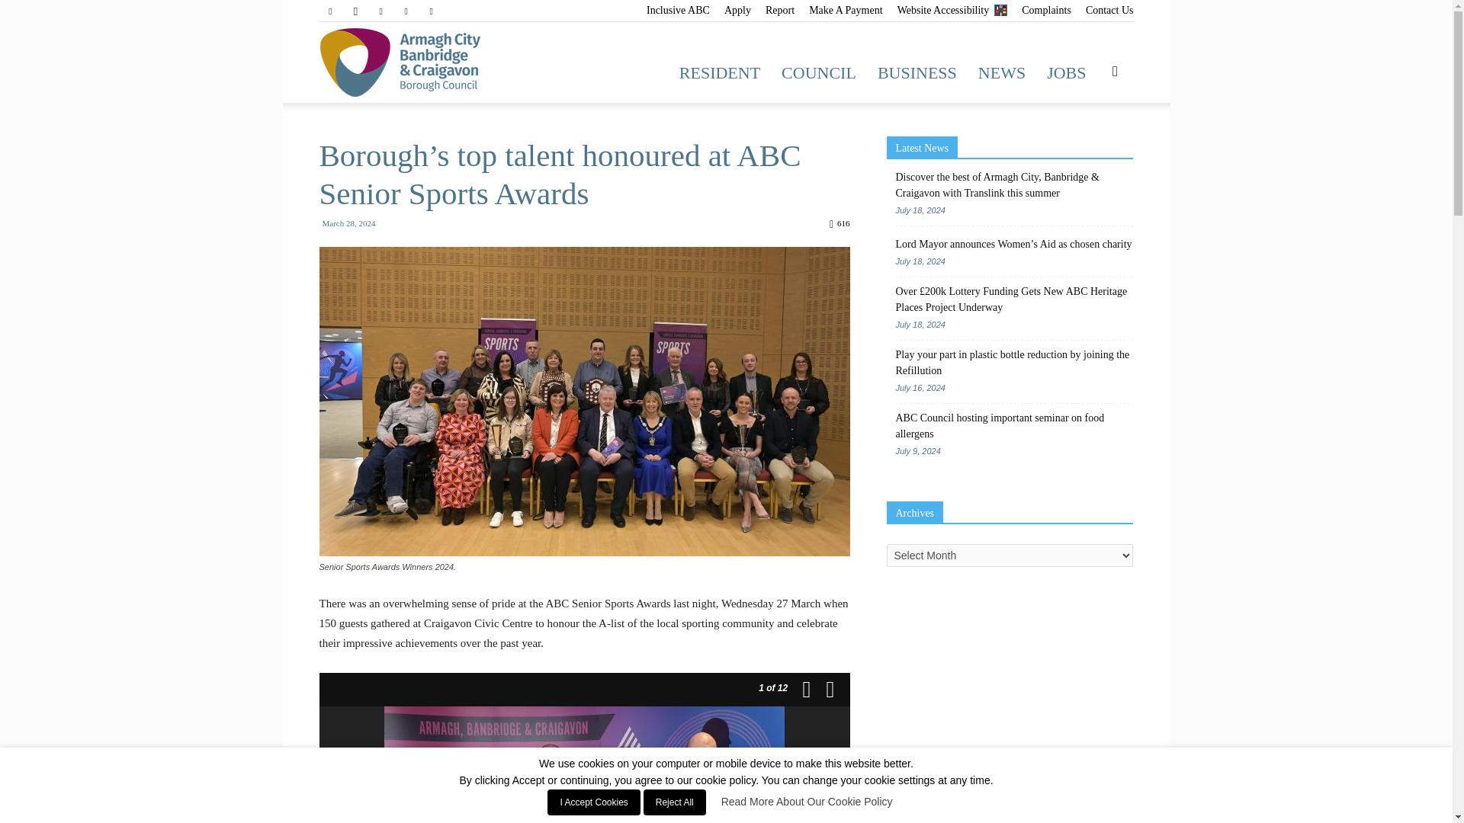 The image size is (1464, 823). I want to click on Search, so click(1090, 145).